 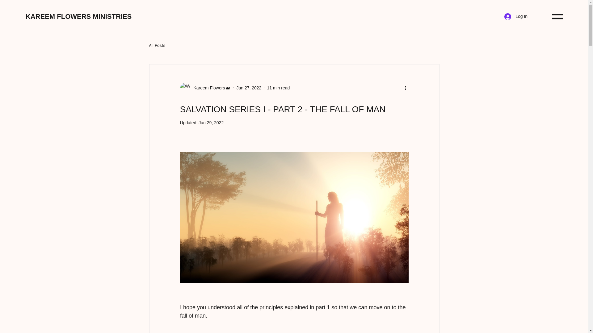 I want to click on All Posts, so click(x=157, y=46).